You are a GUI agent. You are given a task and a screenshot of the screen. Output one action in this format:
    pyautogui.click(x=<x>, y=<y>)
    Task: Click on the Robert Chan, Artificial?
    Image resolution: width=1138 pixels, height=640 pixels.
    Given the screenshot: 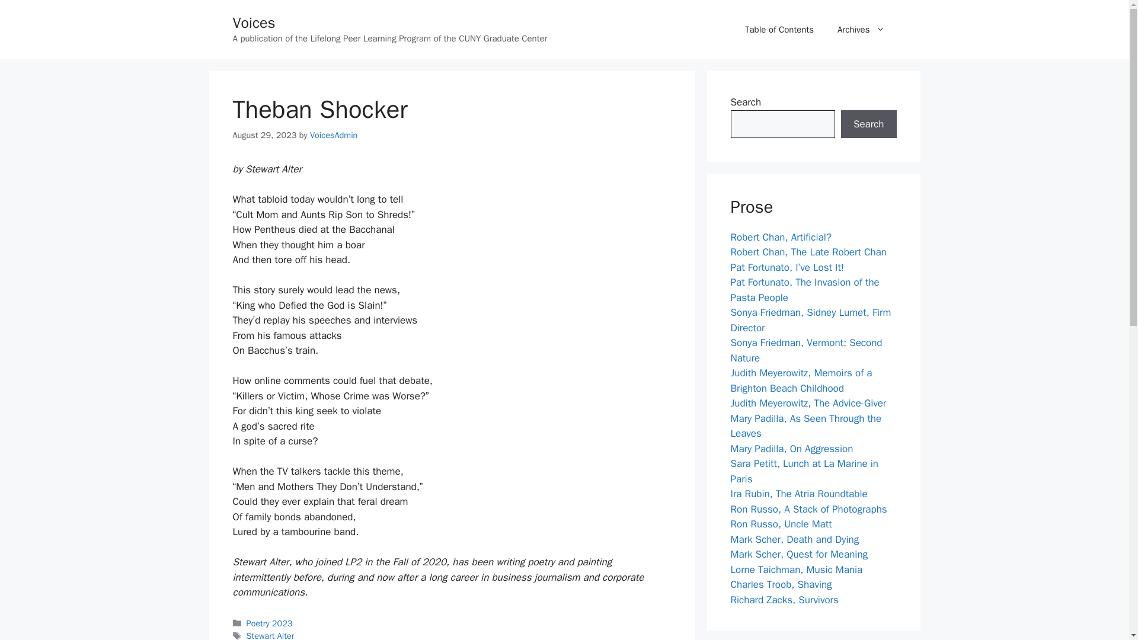 What is the action you would take?
    pyautogui.click(x=780, y=237)
    